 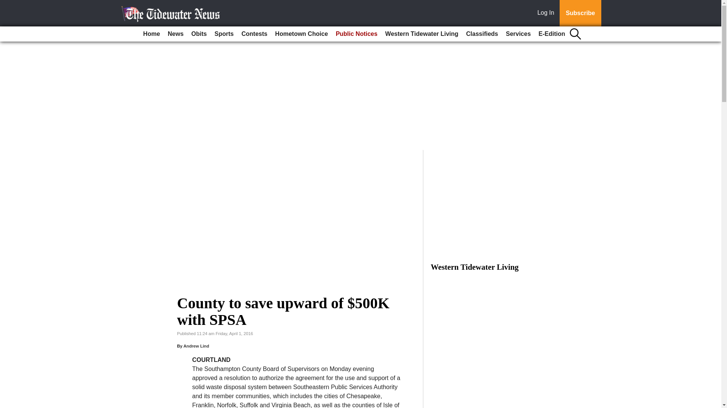 I want to click on Hometown Choice, so click(x=301, y=34).